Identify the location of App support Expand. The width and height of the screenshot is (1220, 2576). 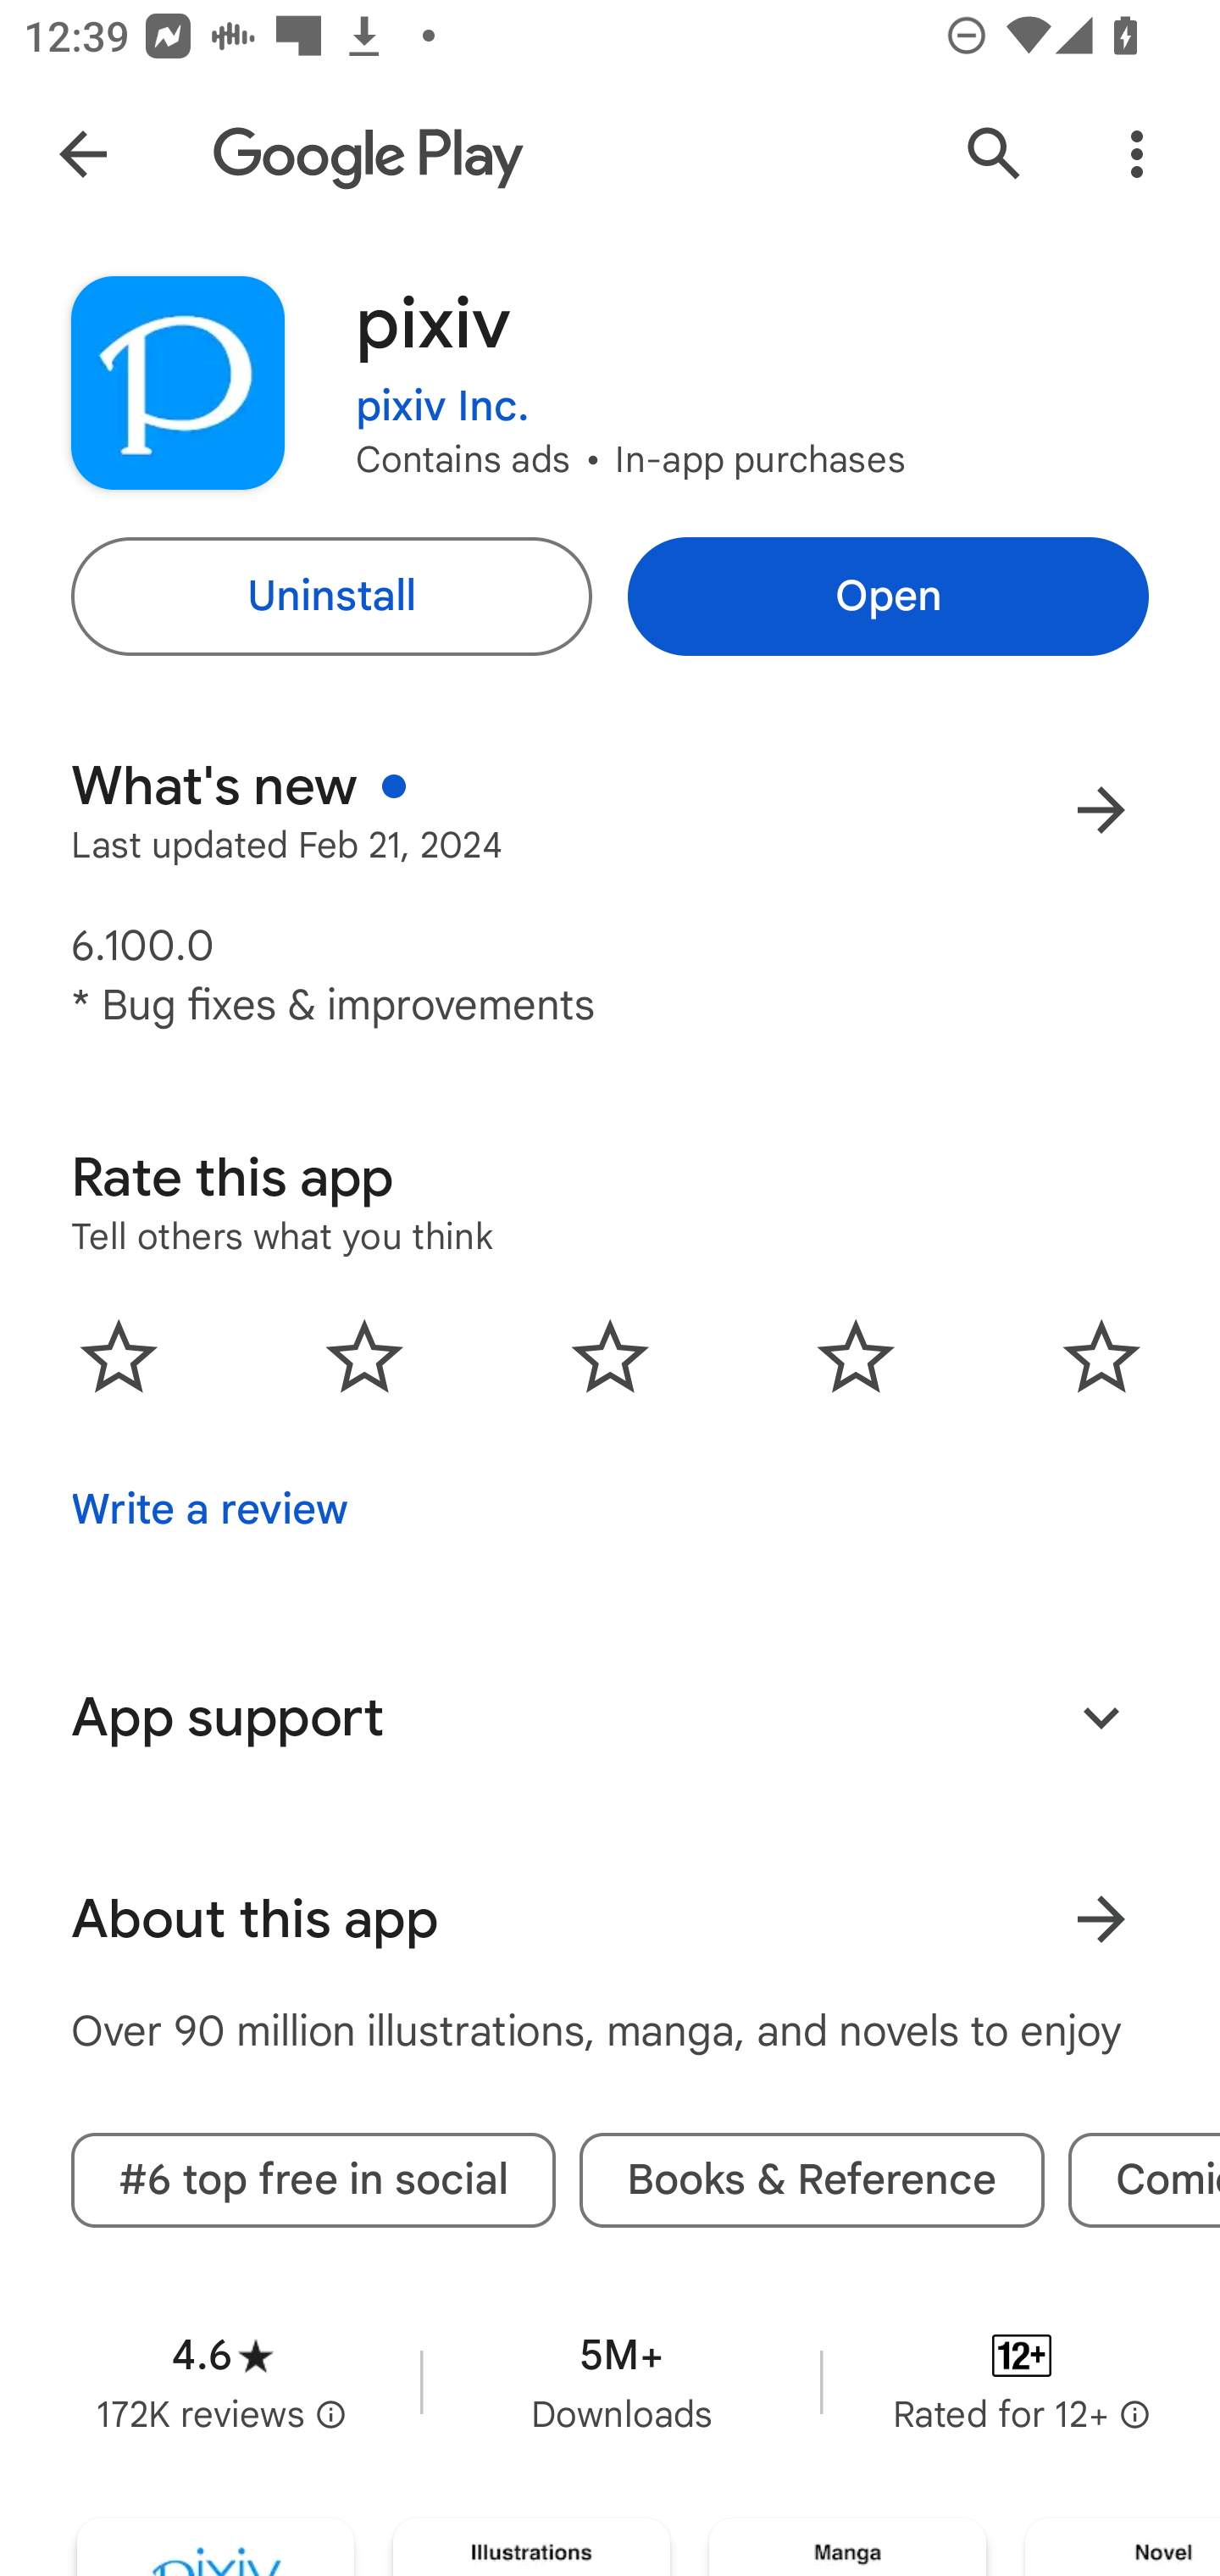
(610, 1718).